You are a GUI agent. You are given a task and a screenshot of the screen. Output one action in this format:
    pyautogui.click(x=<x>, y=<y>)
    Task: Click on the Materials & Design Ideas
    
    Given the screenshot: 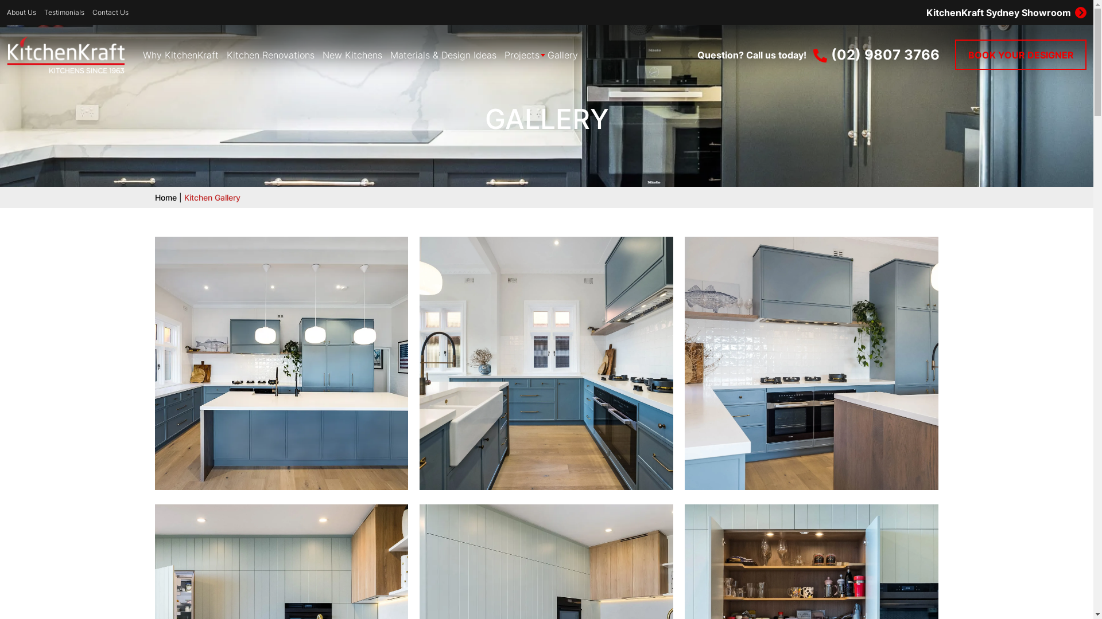 What is the action you would take?
    pyautogui.click(x=443, y=55)
    